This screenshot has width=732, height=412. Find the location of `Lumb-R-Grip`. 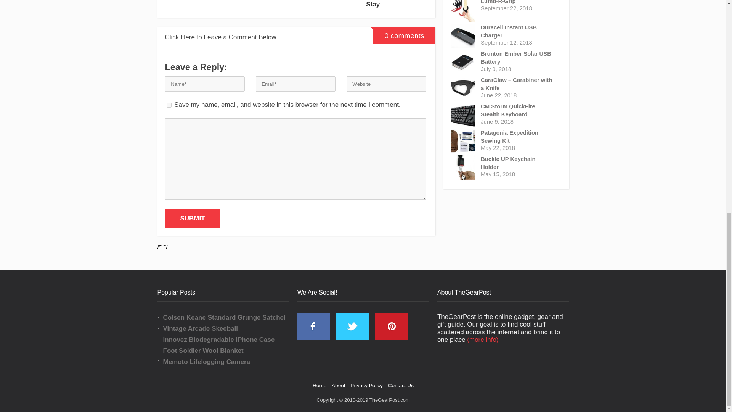

Lumb-R-Grip is located at coordinates (518, 3).